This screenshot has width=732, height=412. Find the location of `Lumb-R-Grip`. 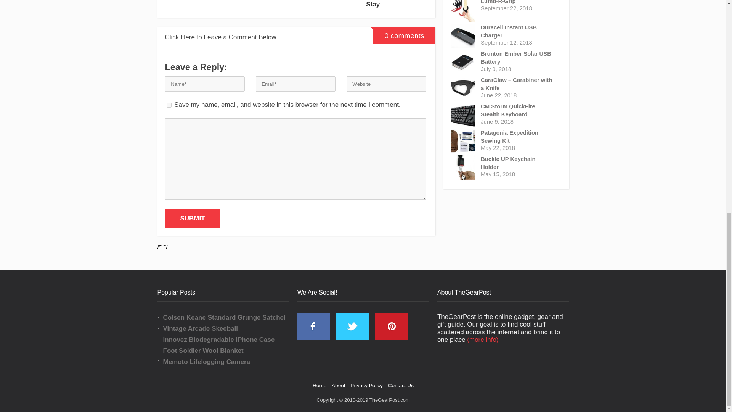

Lumb-R-Grip is located at coordinates (518, 3).